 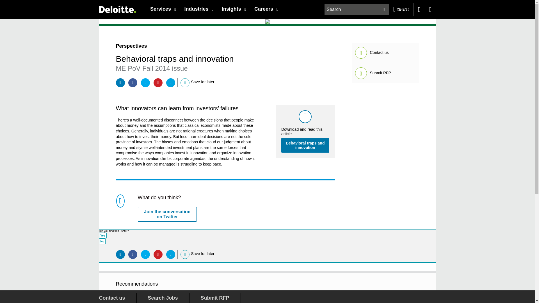 I want to click on Search, so click(x=383, y=10).